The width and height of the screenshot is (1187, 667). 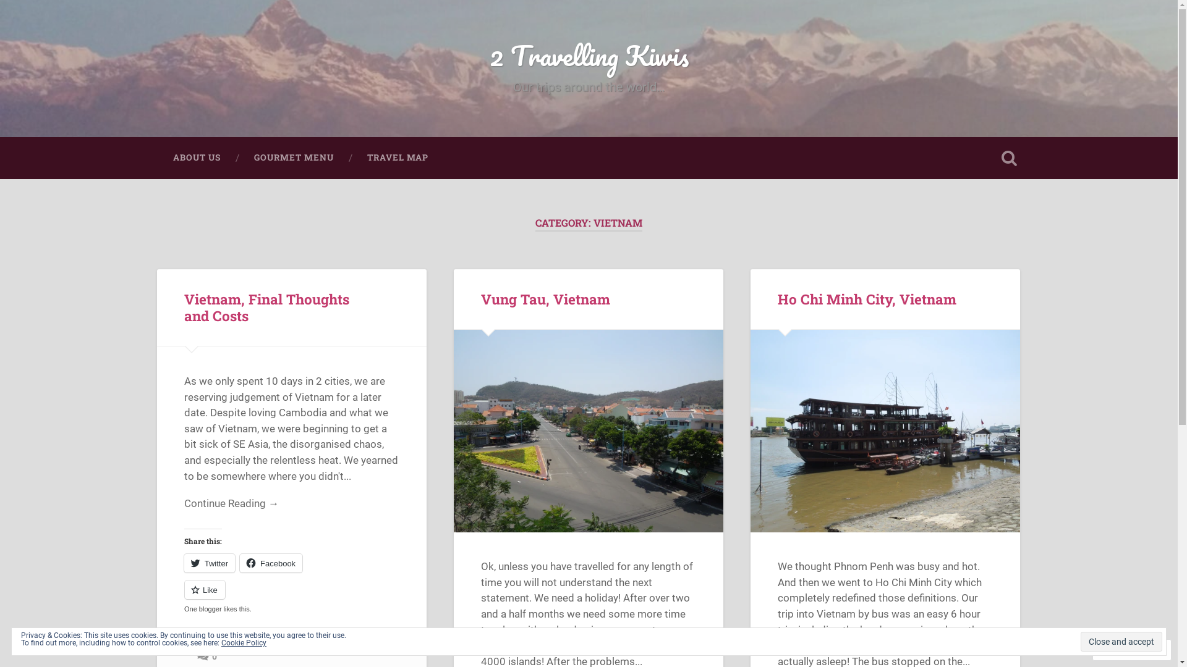 What do you see at coordinates (294, 158) in the screenshot?
I see `GOURMET MENU` at bounding box center [294, 158].